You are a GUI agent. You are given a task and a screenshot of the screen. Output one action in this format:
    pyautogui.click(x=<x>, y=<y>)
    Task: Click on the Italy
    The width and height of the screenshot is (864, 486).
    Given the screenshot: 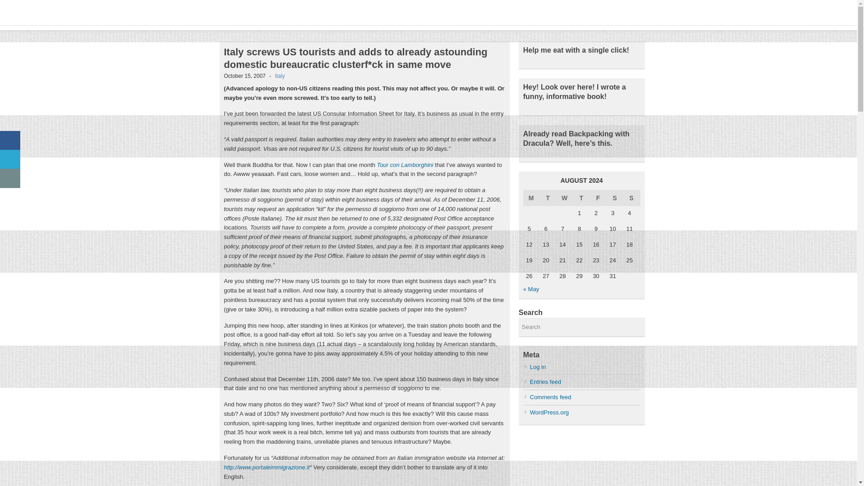 What is the action you would take?
    pyautogui.click(x=280, y=76)
    